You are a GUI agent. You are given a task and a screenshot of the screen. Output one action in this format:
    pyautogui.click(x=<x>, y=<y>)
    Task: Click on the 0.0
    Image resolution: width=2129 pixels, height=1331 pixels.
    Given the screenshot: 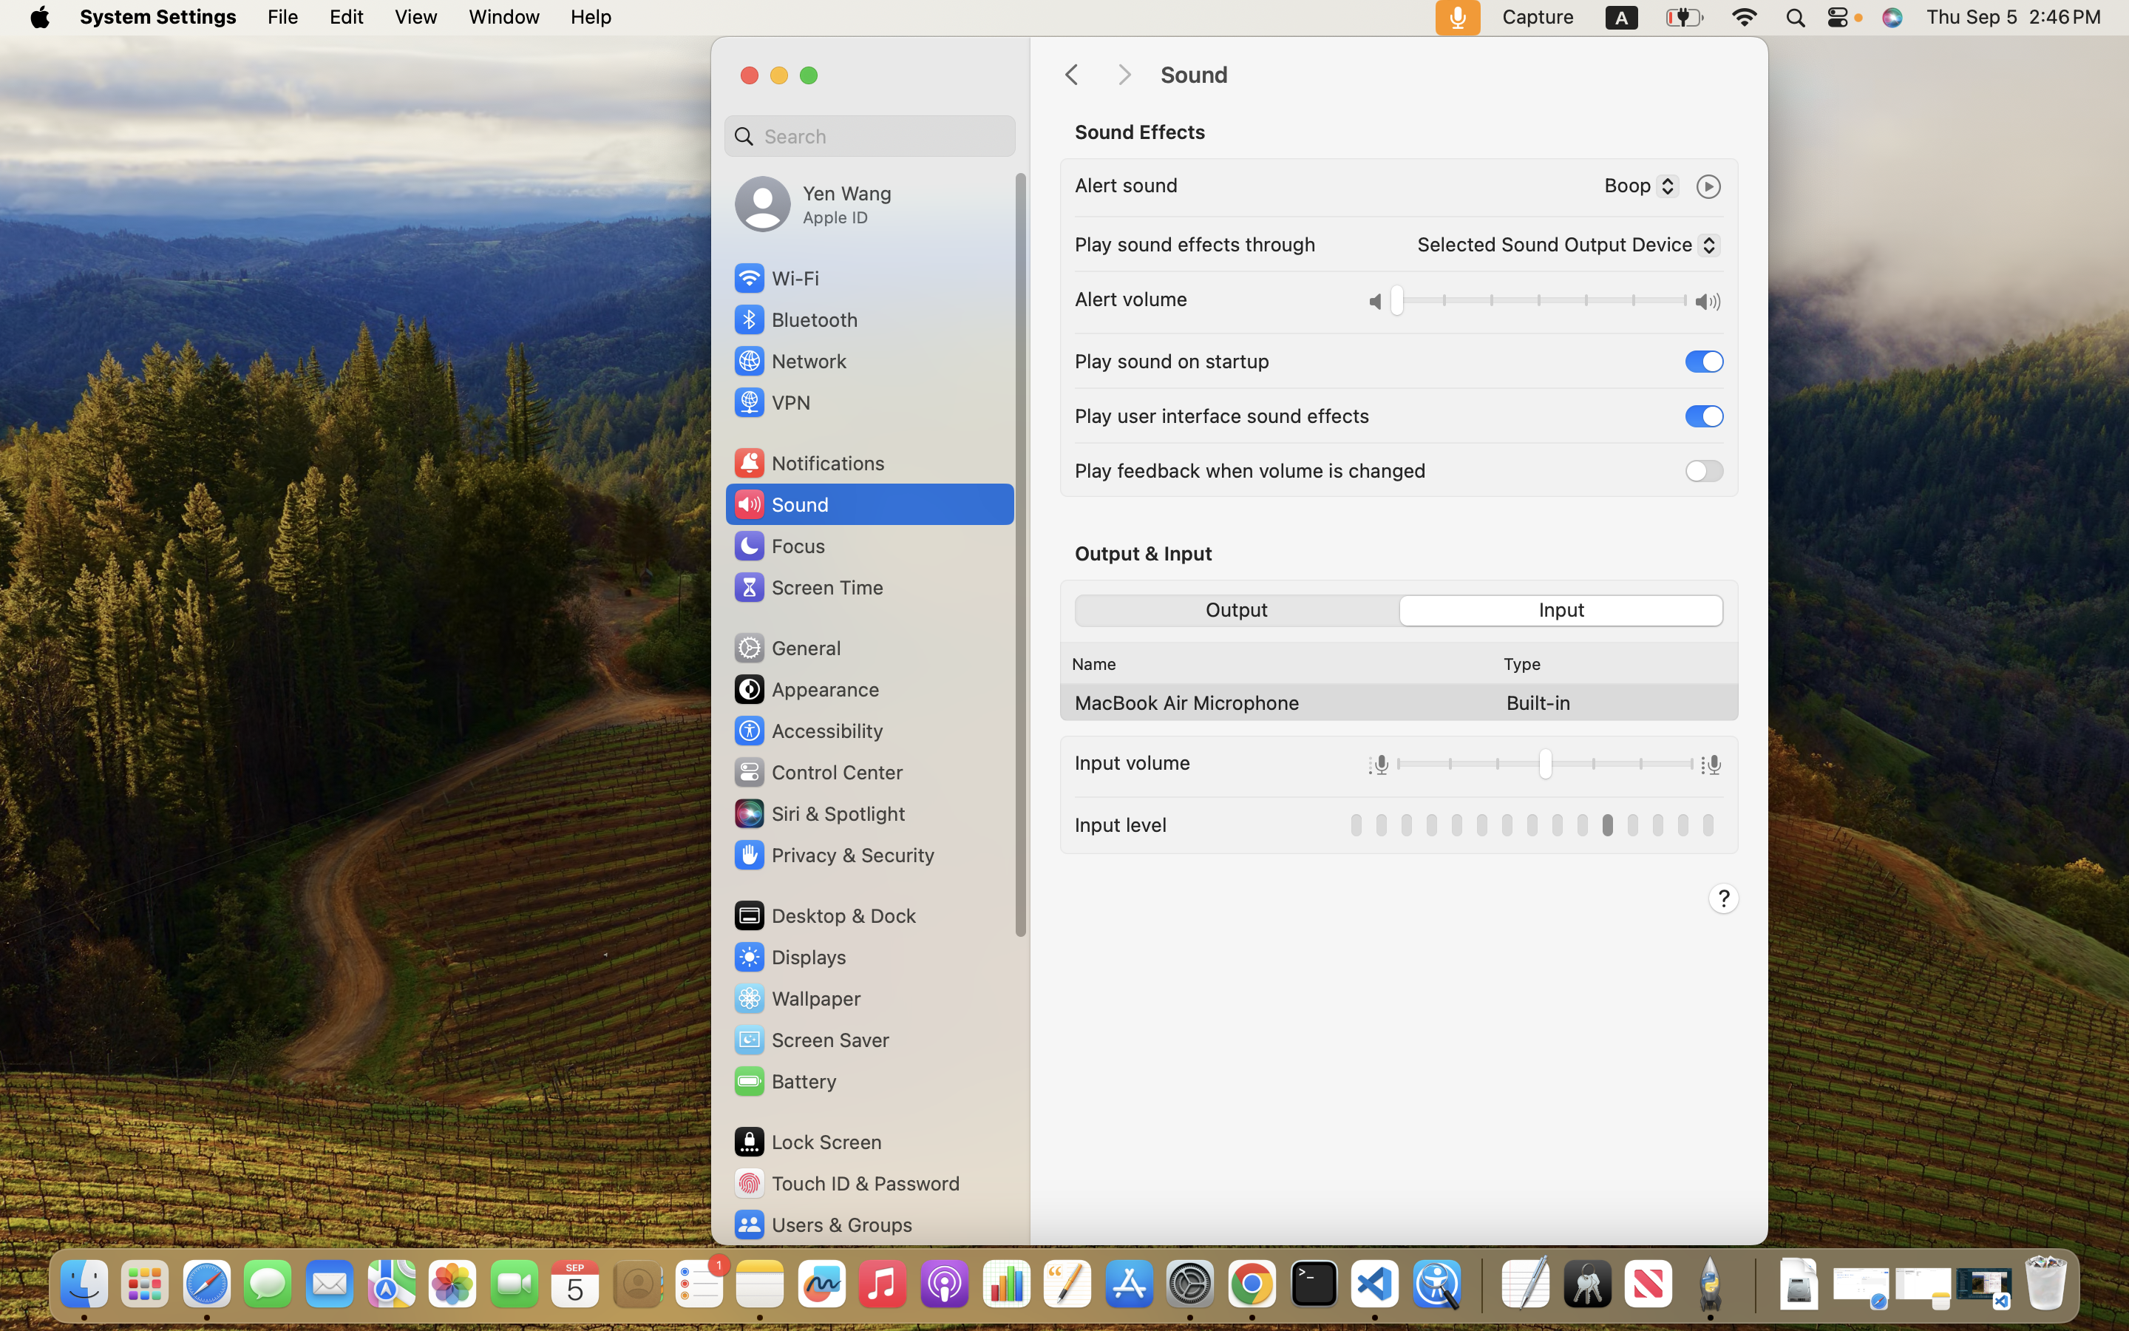 What is the action you would take?
    pyautogui.click(x=1539, y=303)
    